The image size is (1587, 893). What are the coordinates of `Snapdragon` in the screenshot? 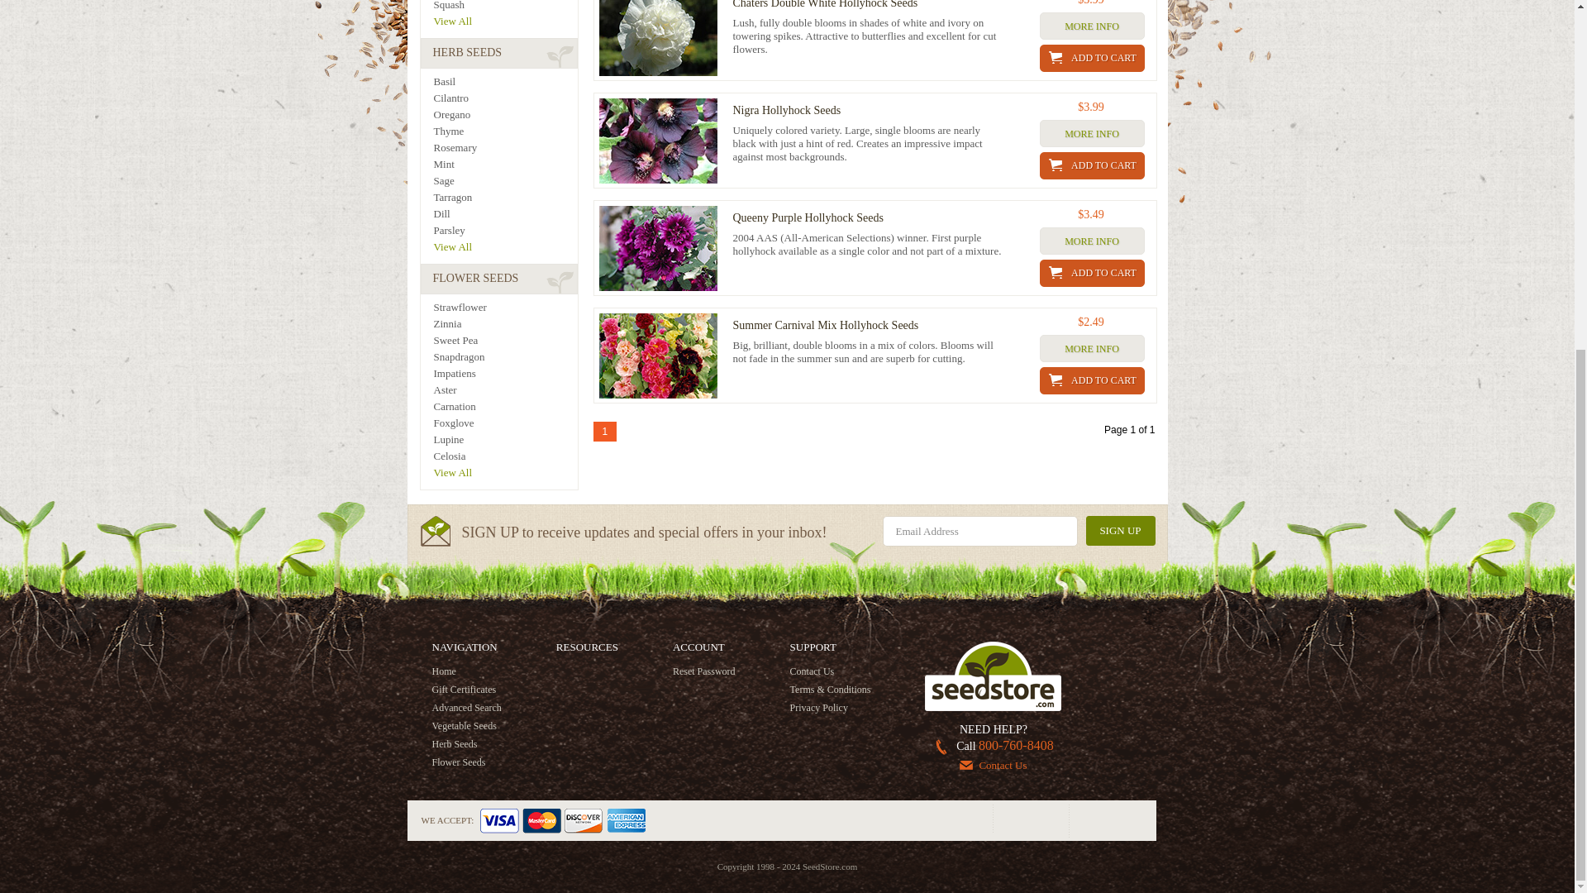 It's located at (505, 357).